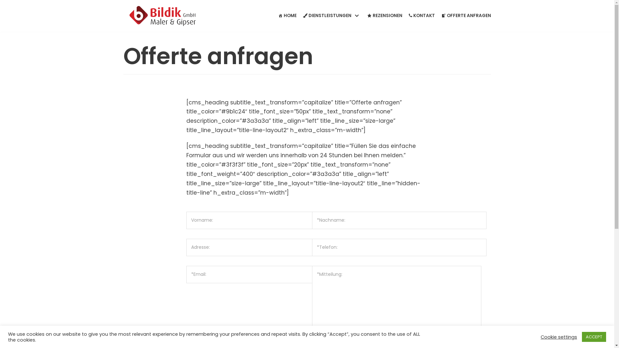  Describe the element at coordinates (332, 16) in the screenshot. I see `DIENSTLEISTUNGEN` at that location.